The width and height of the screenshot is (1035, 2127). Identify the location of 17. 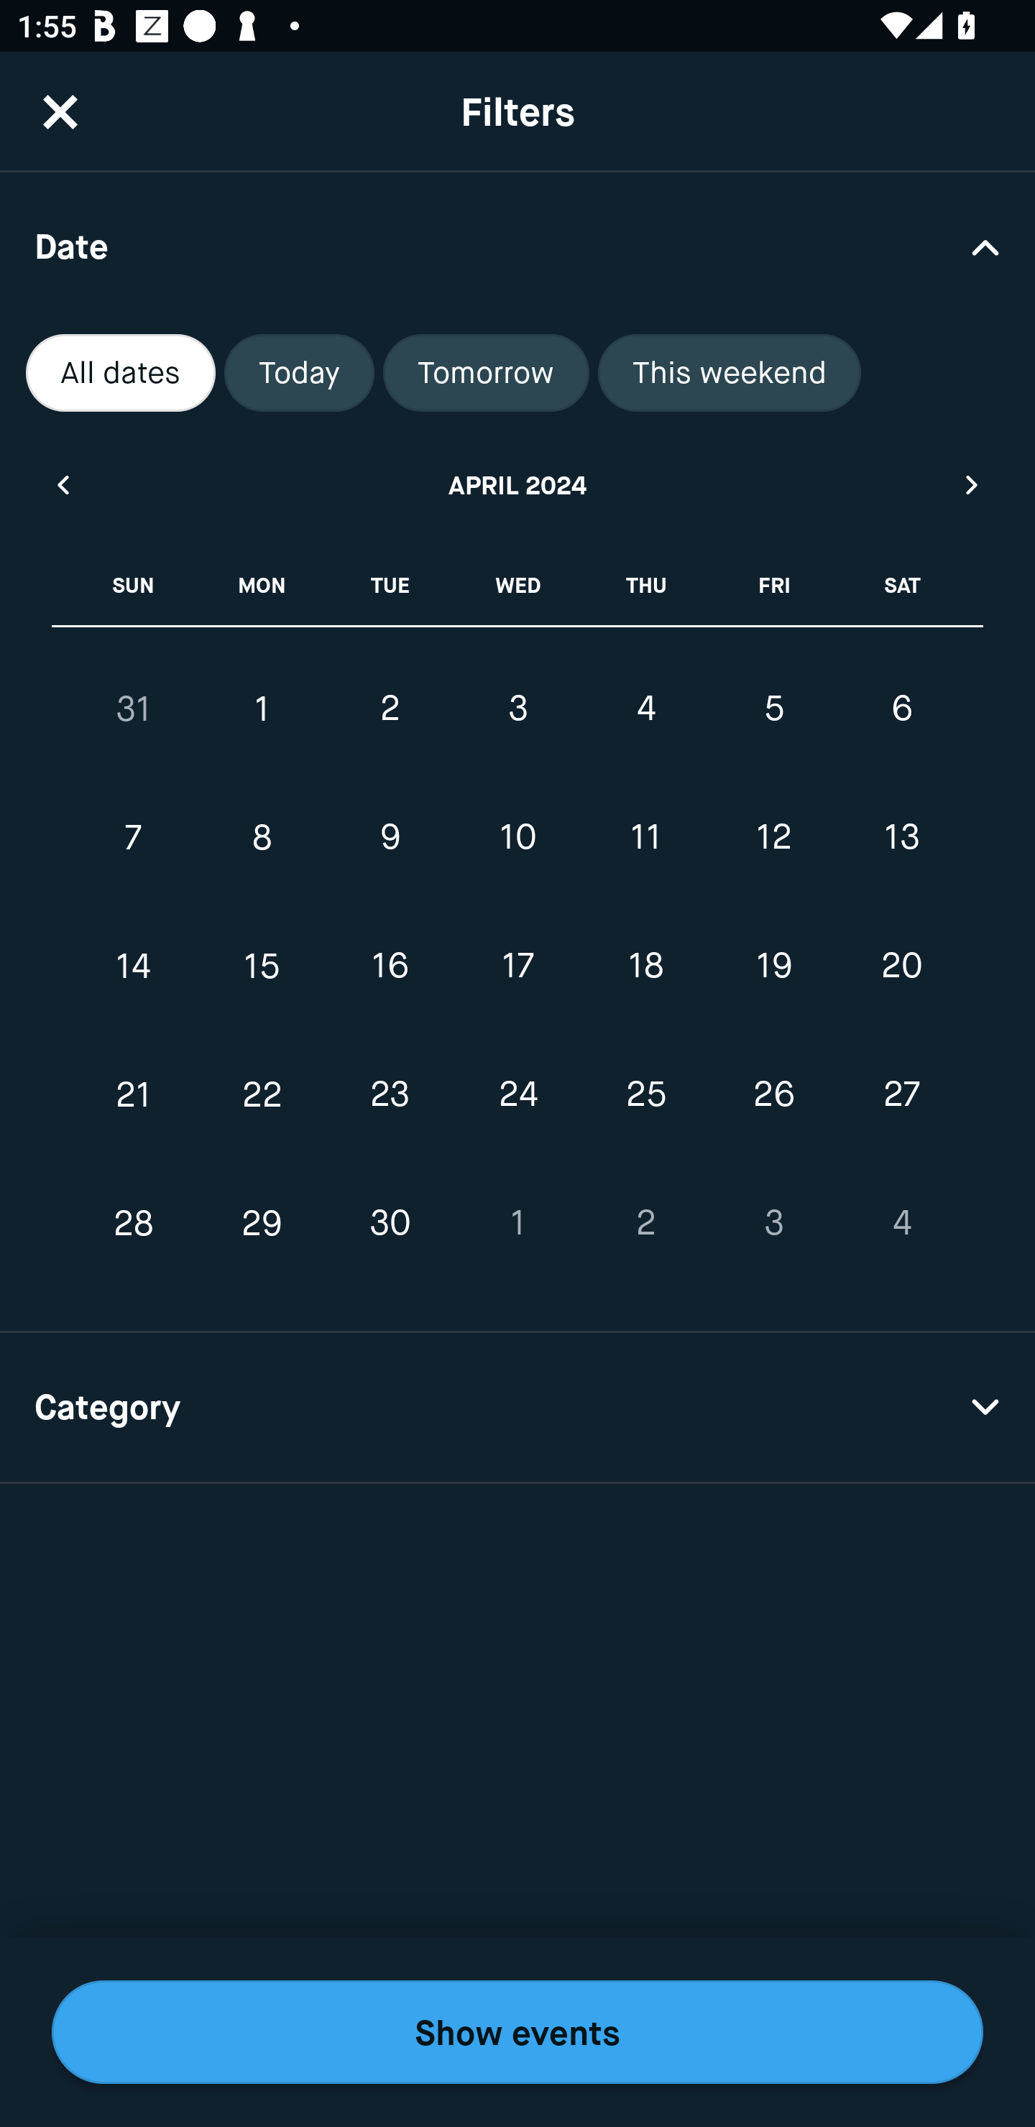
(517, 966).